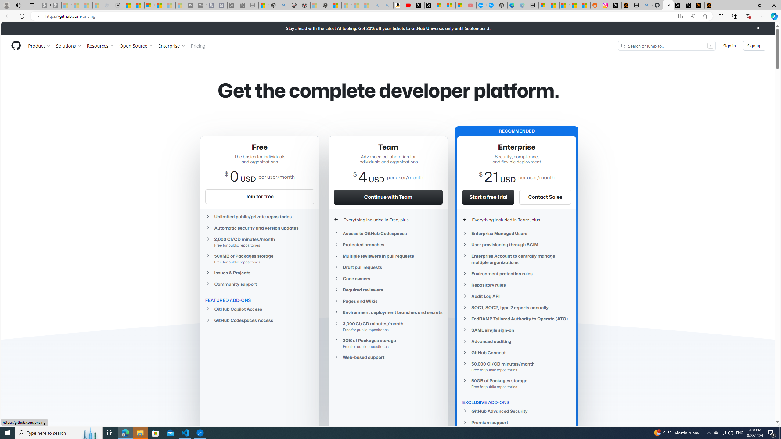 This screenshot has width=781, height=439. Describe the element at coordinates (517, 220) in the screenshot. I see `Everything included in Team, plus...` at that location.